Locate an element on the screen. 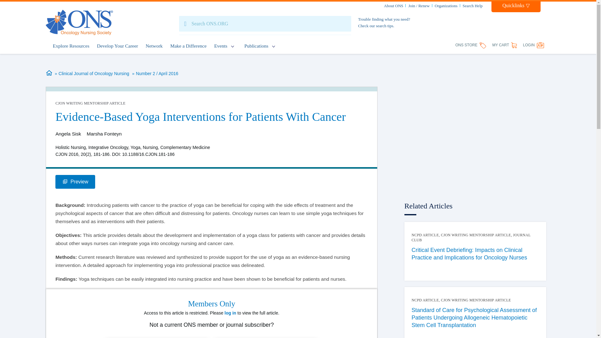  Quicklinks is located at coordinates (516, 7).